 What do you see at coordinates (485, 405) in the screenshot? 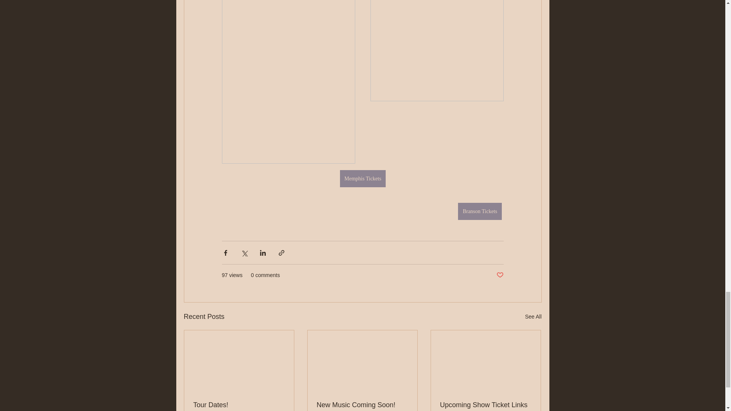
I see `Upcoming Show Ticket Links` at bounding box center [485, 405].